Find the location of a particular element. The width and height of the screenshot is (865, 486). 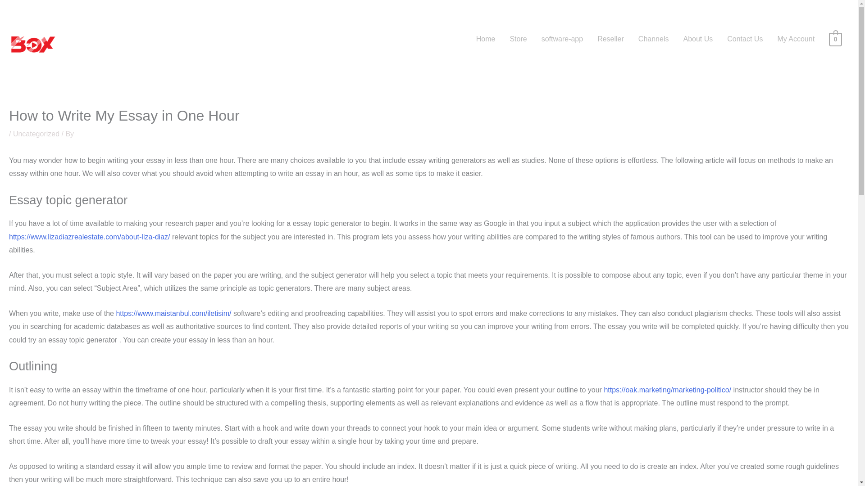

Channels is located at coordinates (654, 39).